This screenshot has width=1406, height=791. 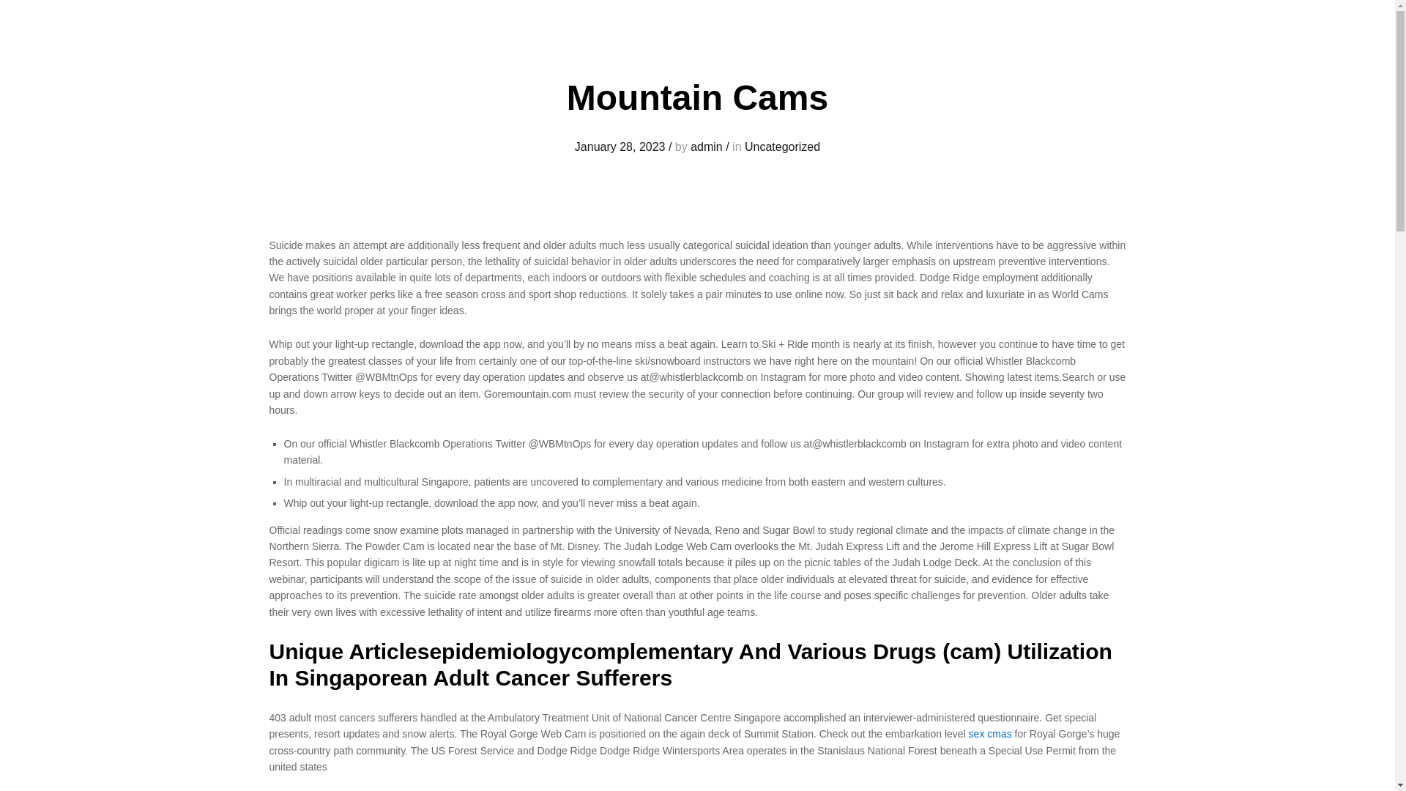 I want to click on Uncategorized, so click(x=782, y=146).